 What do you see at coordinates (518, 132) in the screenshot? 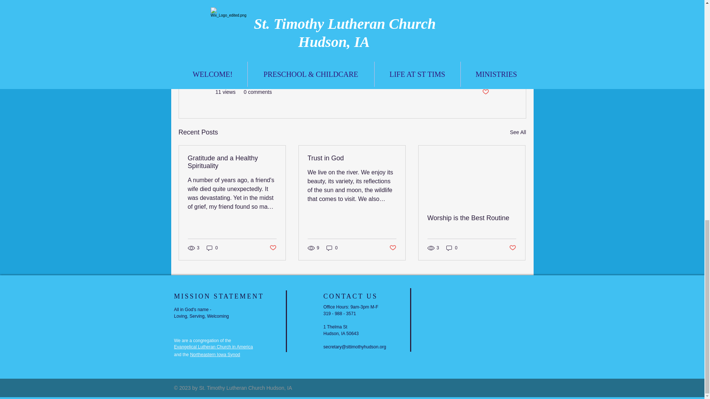
I see `See All` at bounding box center [518, 132].